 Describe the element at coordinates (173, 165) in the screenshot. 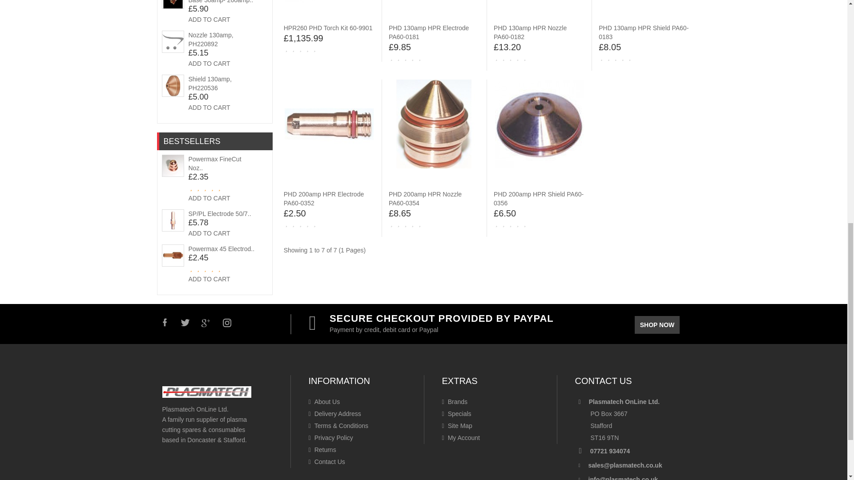

I see `Powermax FineCut Nozzle 45amp PH220930` at that location.